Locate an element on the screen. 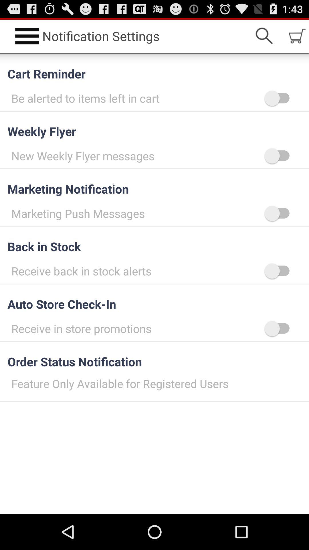 The width and height of the screenshot is (309, 550). select icon to the right of notification settings is located at coordinates (264, 36).